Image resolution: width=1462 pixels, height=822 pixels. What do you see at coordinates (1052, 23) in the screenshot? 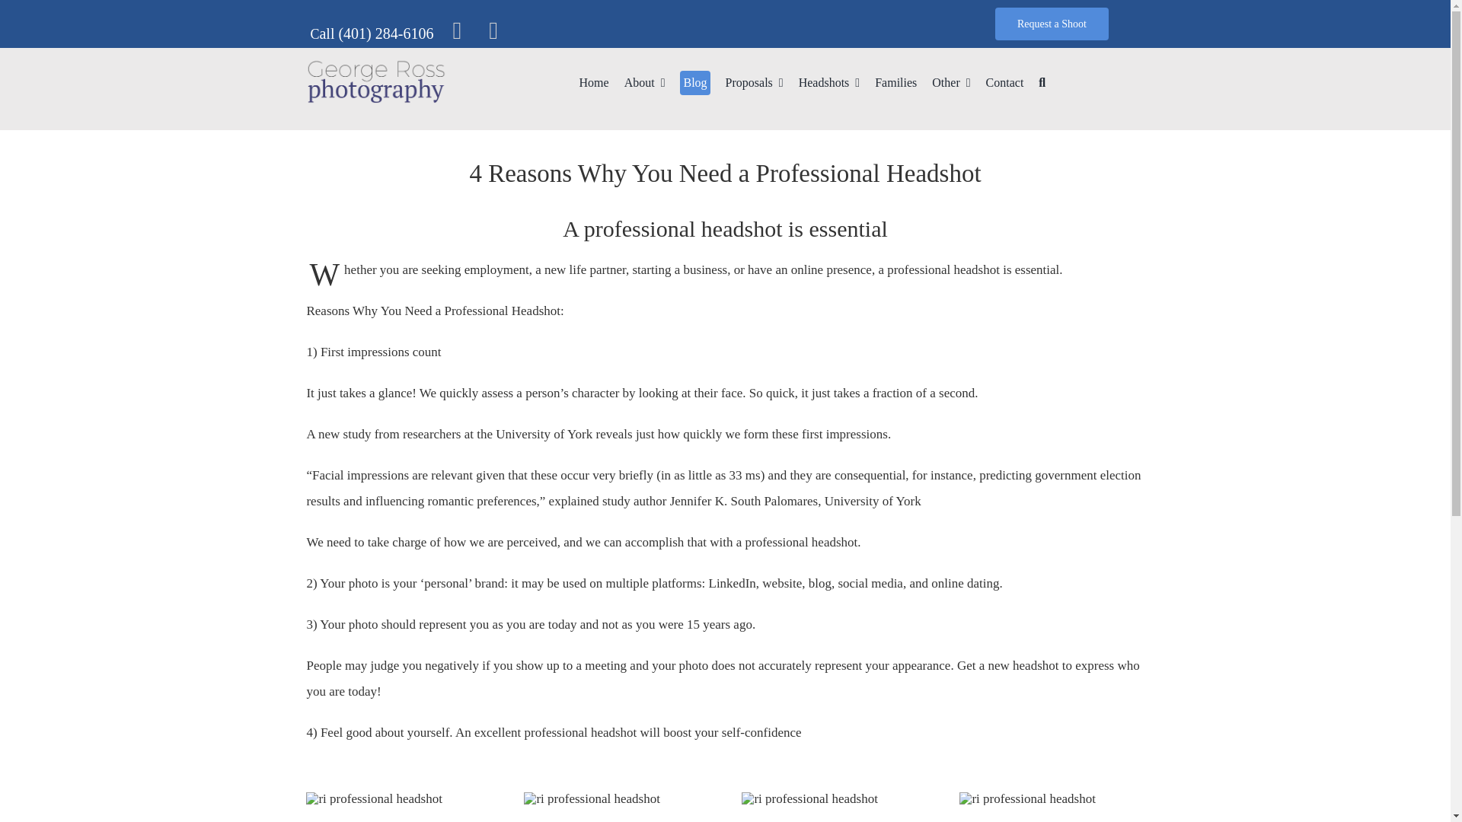
I see `Request a Shoot` at bounding box center [1052, 23].